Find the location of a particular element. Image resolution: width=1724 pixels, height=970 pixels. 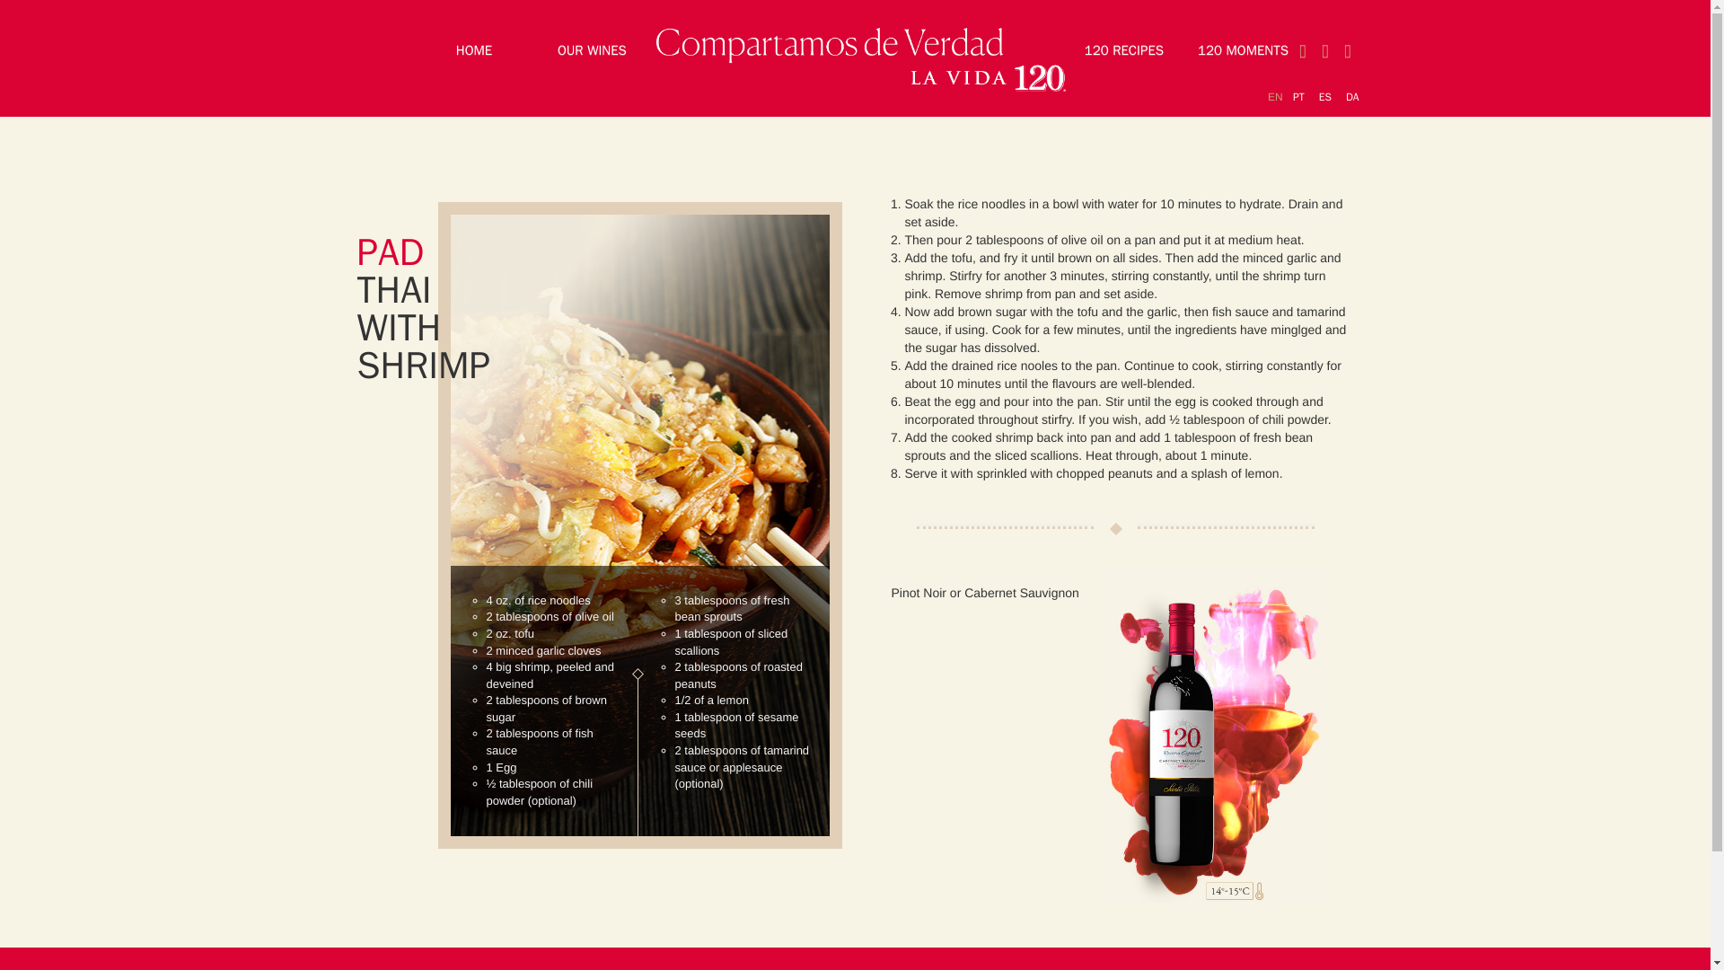

Instagram is located at coordinates (1325, 50).